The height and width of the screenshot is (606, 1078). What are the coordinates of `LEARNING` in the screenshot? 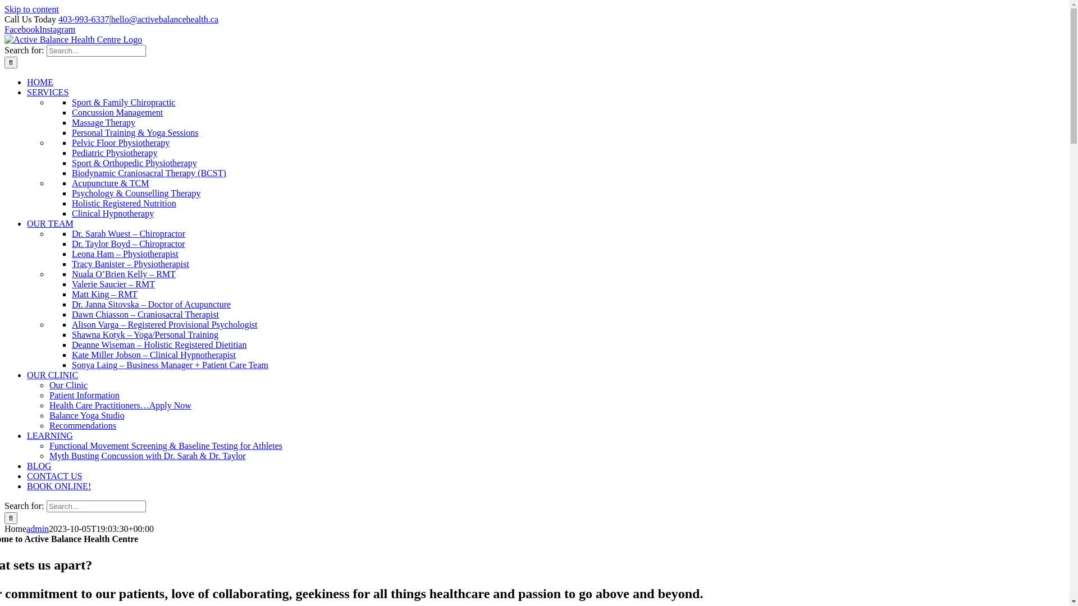 It's located at (50, 435).